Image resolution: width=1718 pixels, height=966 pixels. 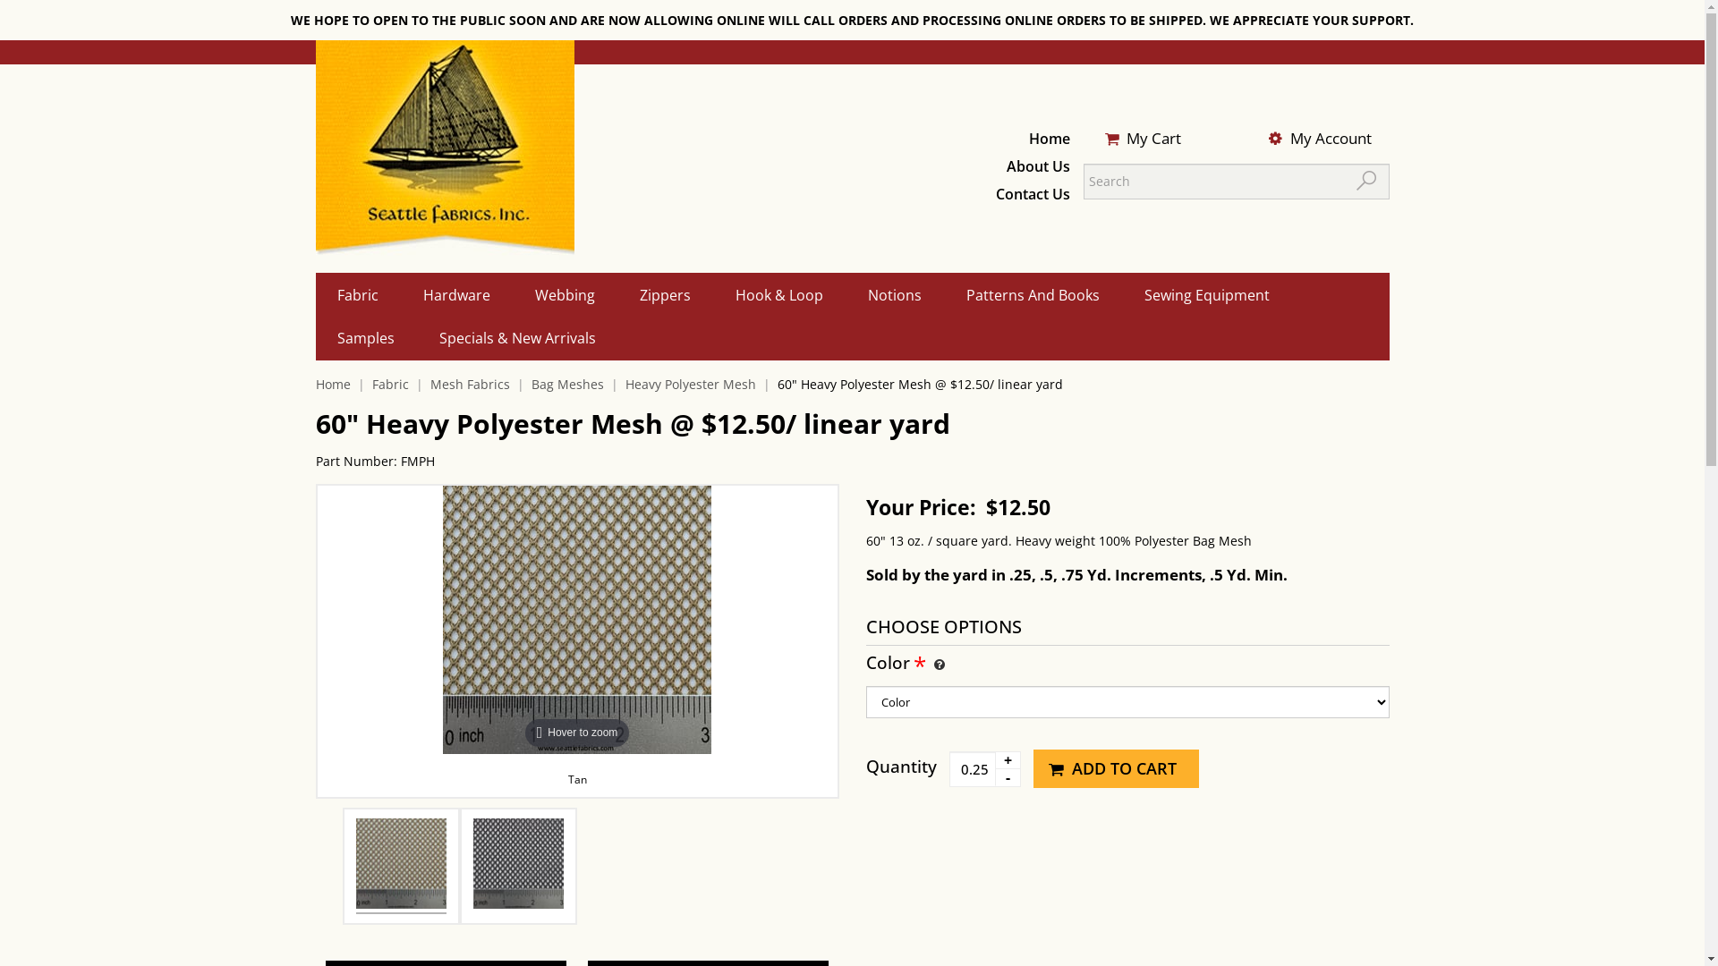 I want to click on Seattle Fabrics, so click(x=444, y=150).